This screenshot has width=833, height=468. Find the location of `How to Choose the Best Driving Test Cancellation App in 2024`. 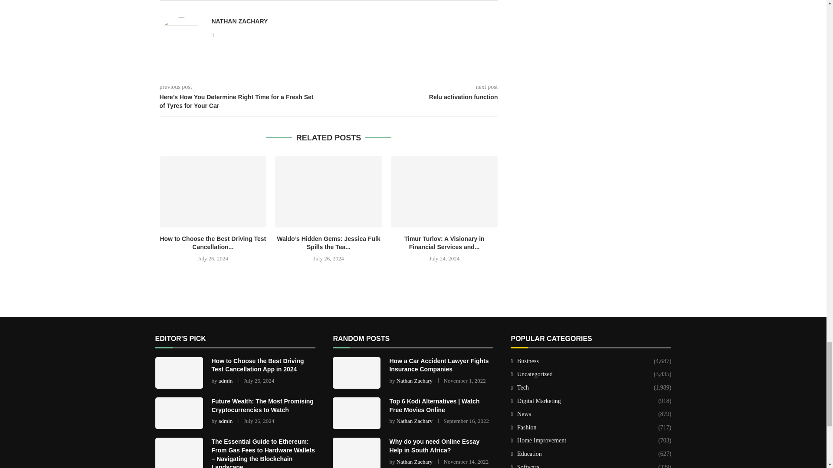

How to Choose the Best Driving Test Cancellation App in 2024 is located at coordinates (213, 191).